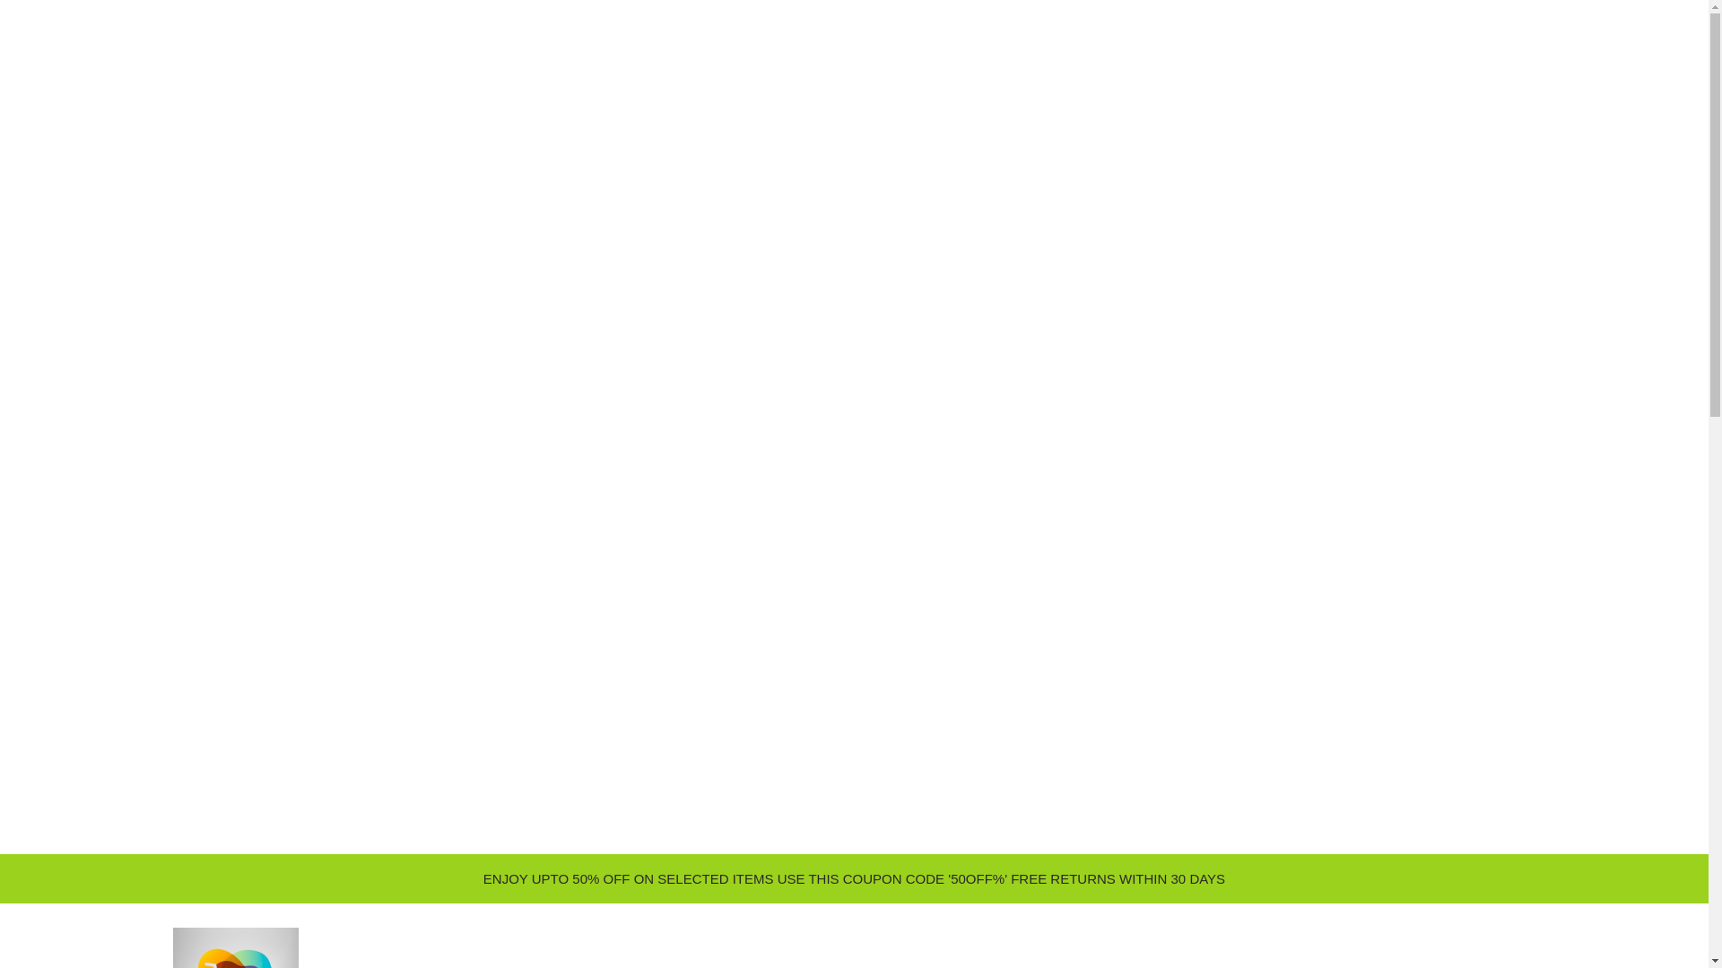  I want to click on Home, so click(658, 964).